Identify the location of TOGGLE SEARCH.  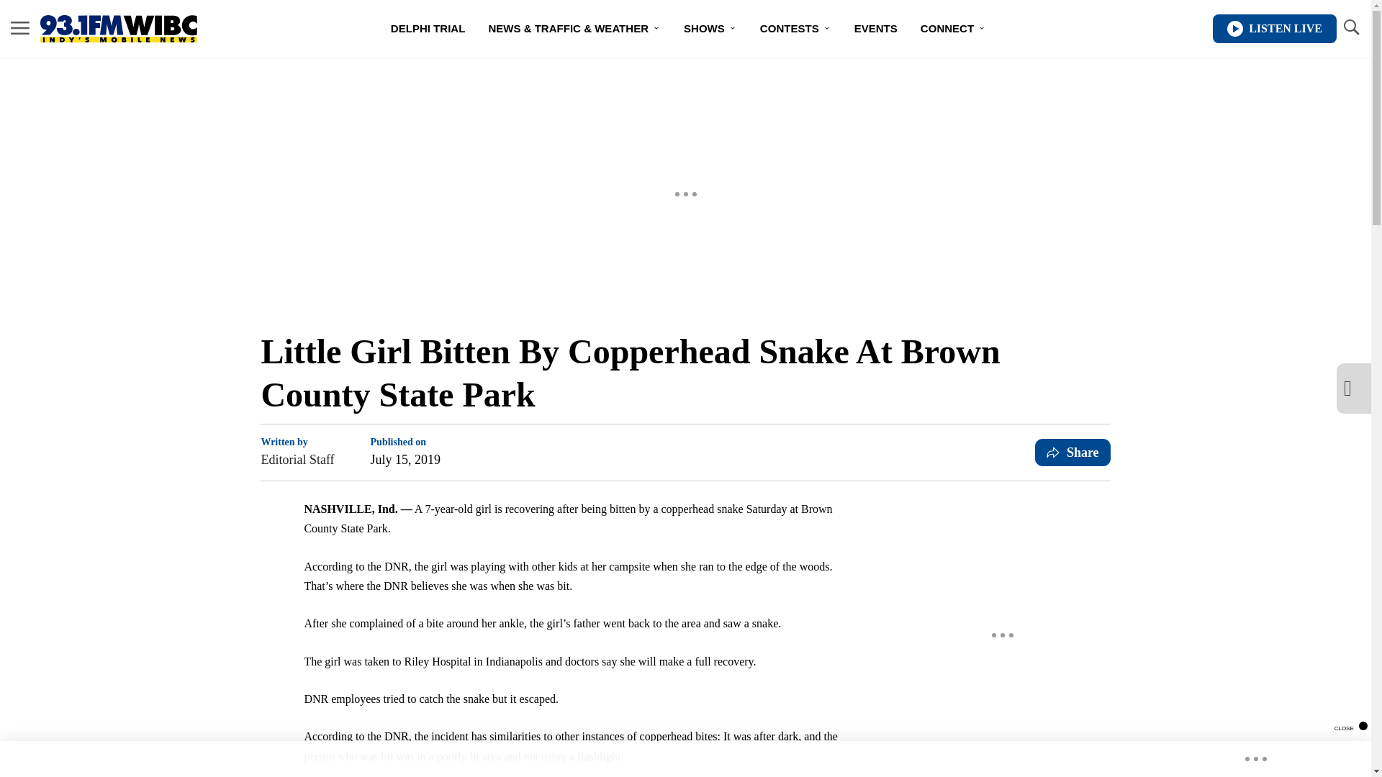
(1350, 27).